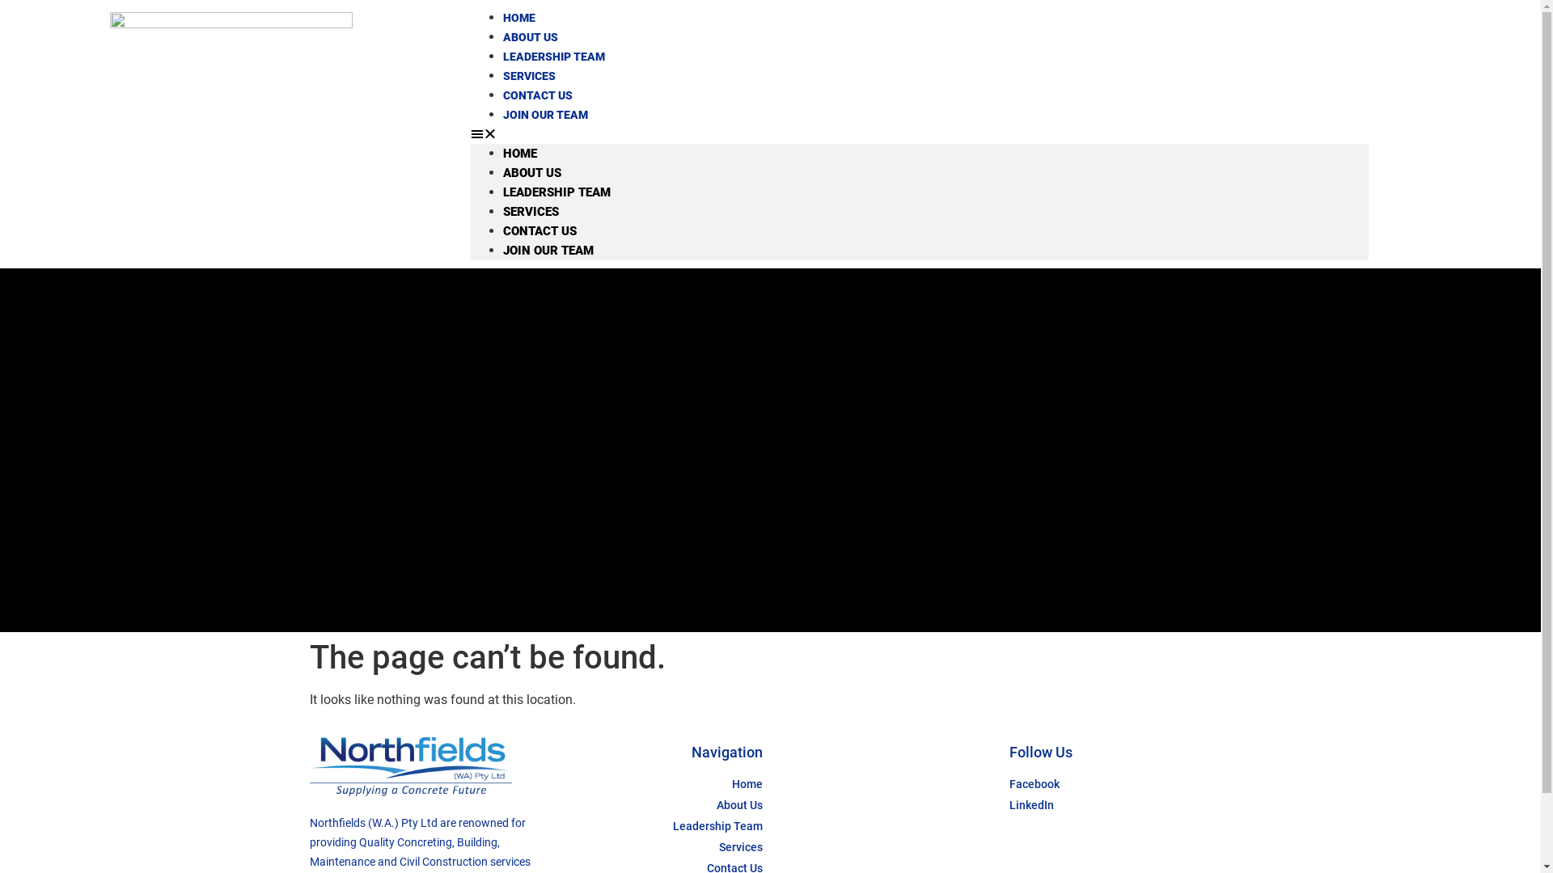 The height and width of the screenshot is (873, 1553). Describe the element at coordinates (529, 76) in the screenshot. I see `SERVICES` at that location.